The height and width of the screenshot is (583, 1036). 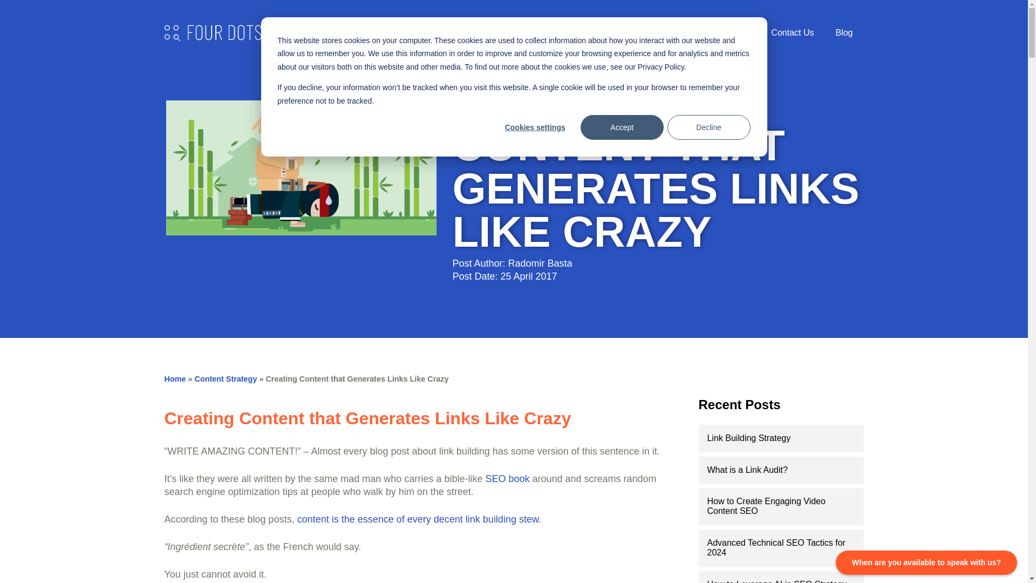 I want to click on Creating Content that Generates Links Like Crazy 1, so click(x=301, y=168).